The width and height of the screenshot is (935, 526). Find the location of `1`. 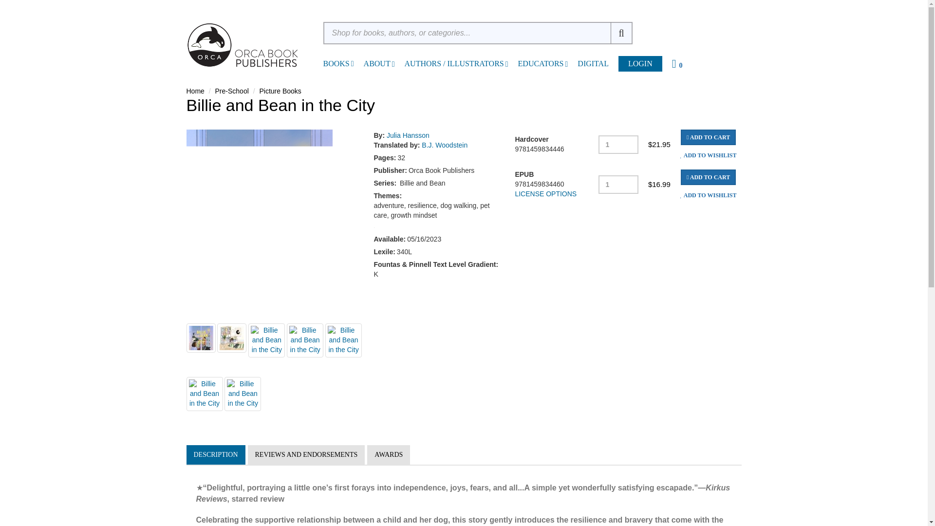

1 is located at coordinates (618, 144).